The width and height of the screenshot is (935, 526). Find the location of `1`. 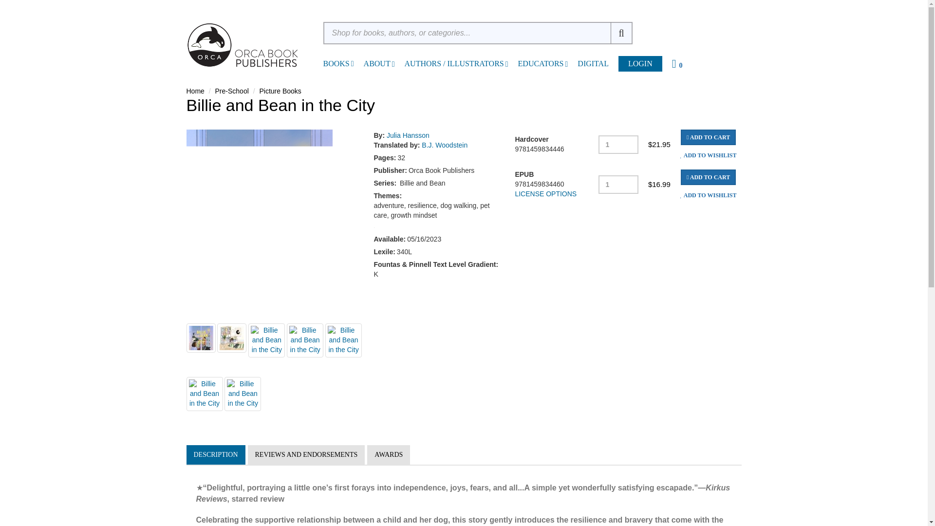

1 is located at coordinates (618, 144).